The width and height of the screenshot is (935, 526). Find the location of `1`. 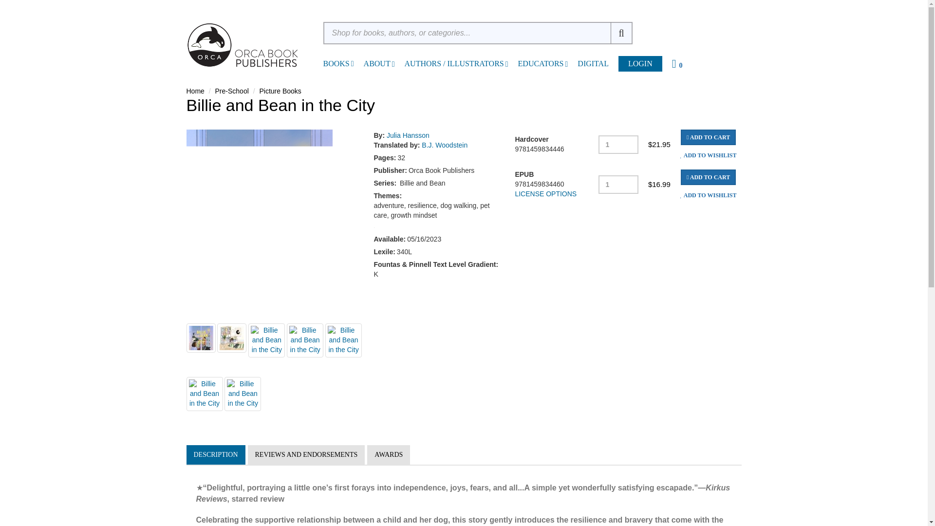

1 is located at coordinates (618, 144).